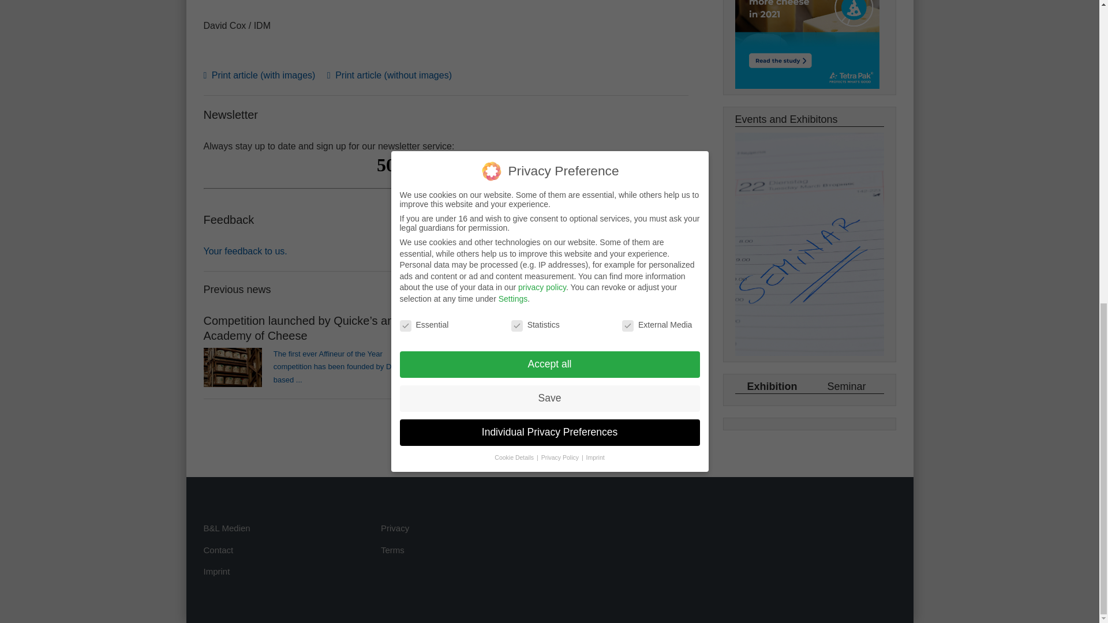  I want to click on Privacy, so click(395, 528).